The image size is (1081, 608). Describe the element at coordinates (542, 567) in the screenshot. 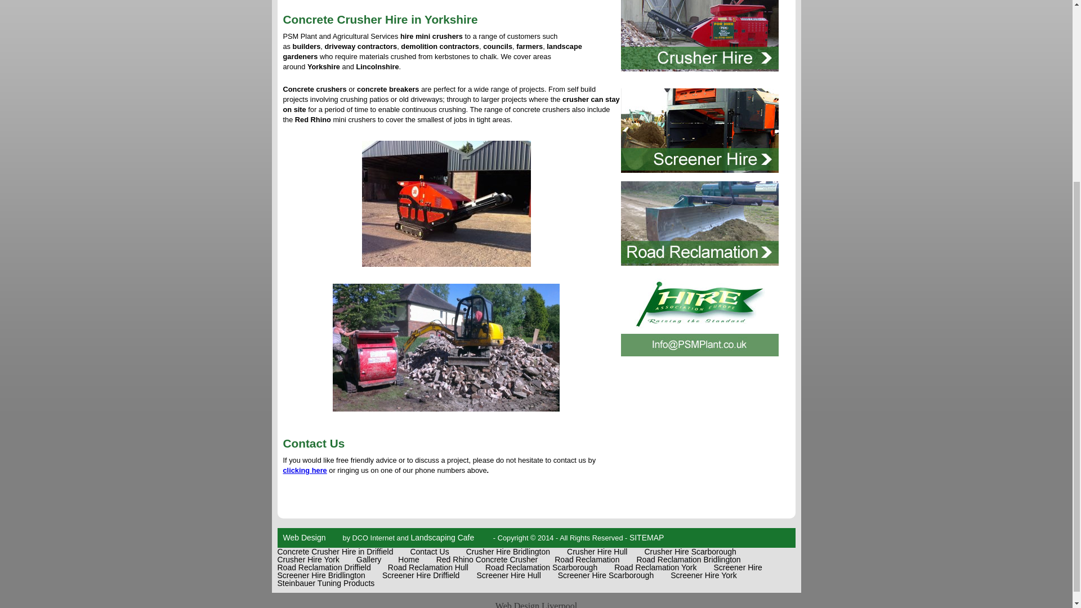

I see `Road Reclamation Scarborough` at that location.